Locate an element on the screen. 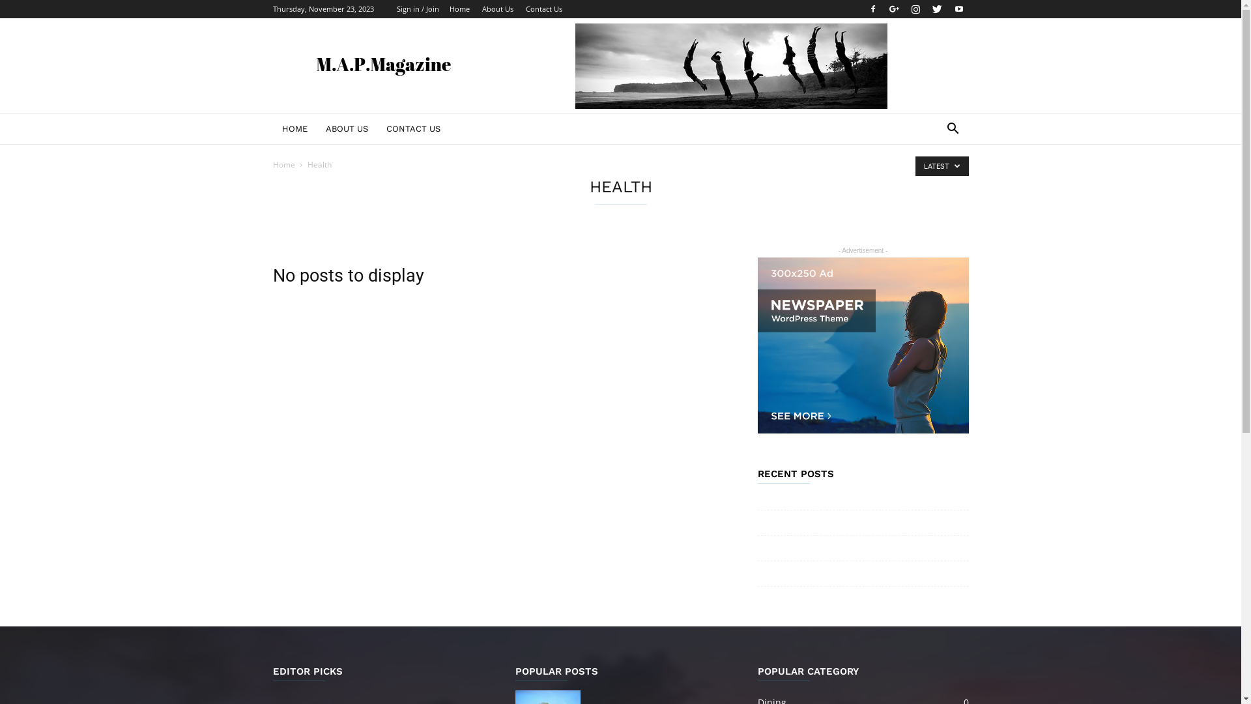 The height and width of the screenshot is (704, 1251). Instagram is located at coordinates (915, 9).